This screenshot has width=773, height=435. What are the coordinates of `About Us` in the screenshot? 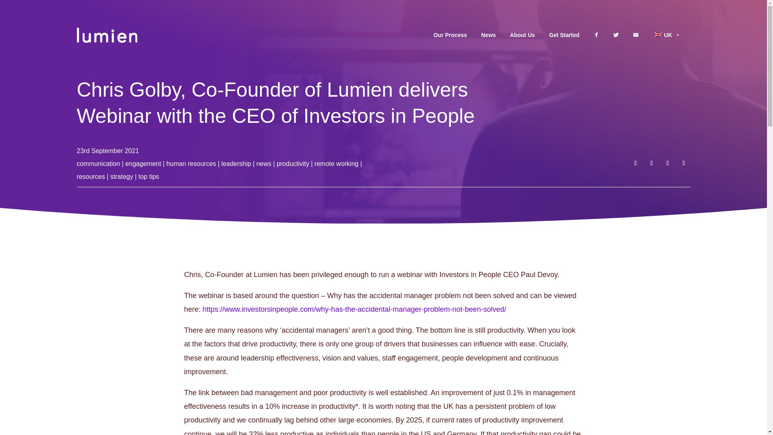 It's located at (523, 35).